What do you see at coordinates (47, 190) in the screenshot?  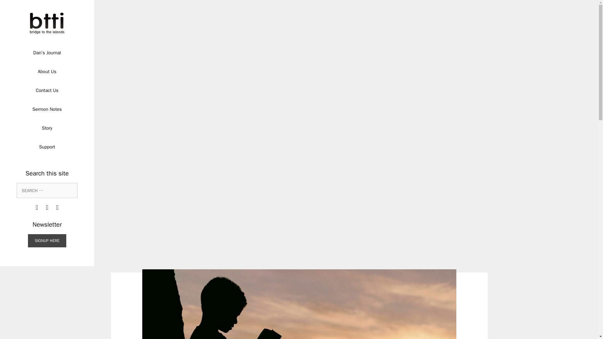 I see `Search for:` at bounding box center [47, 190].